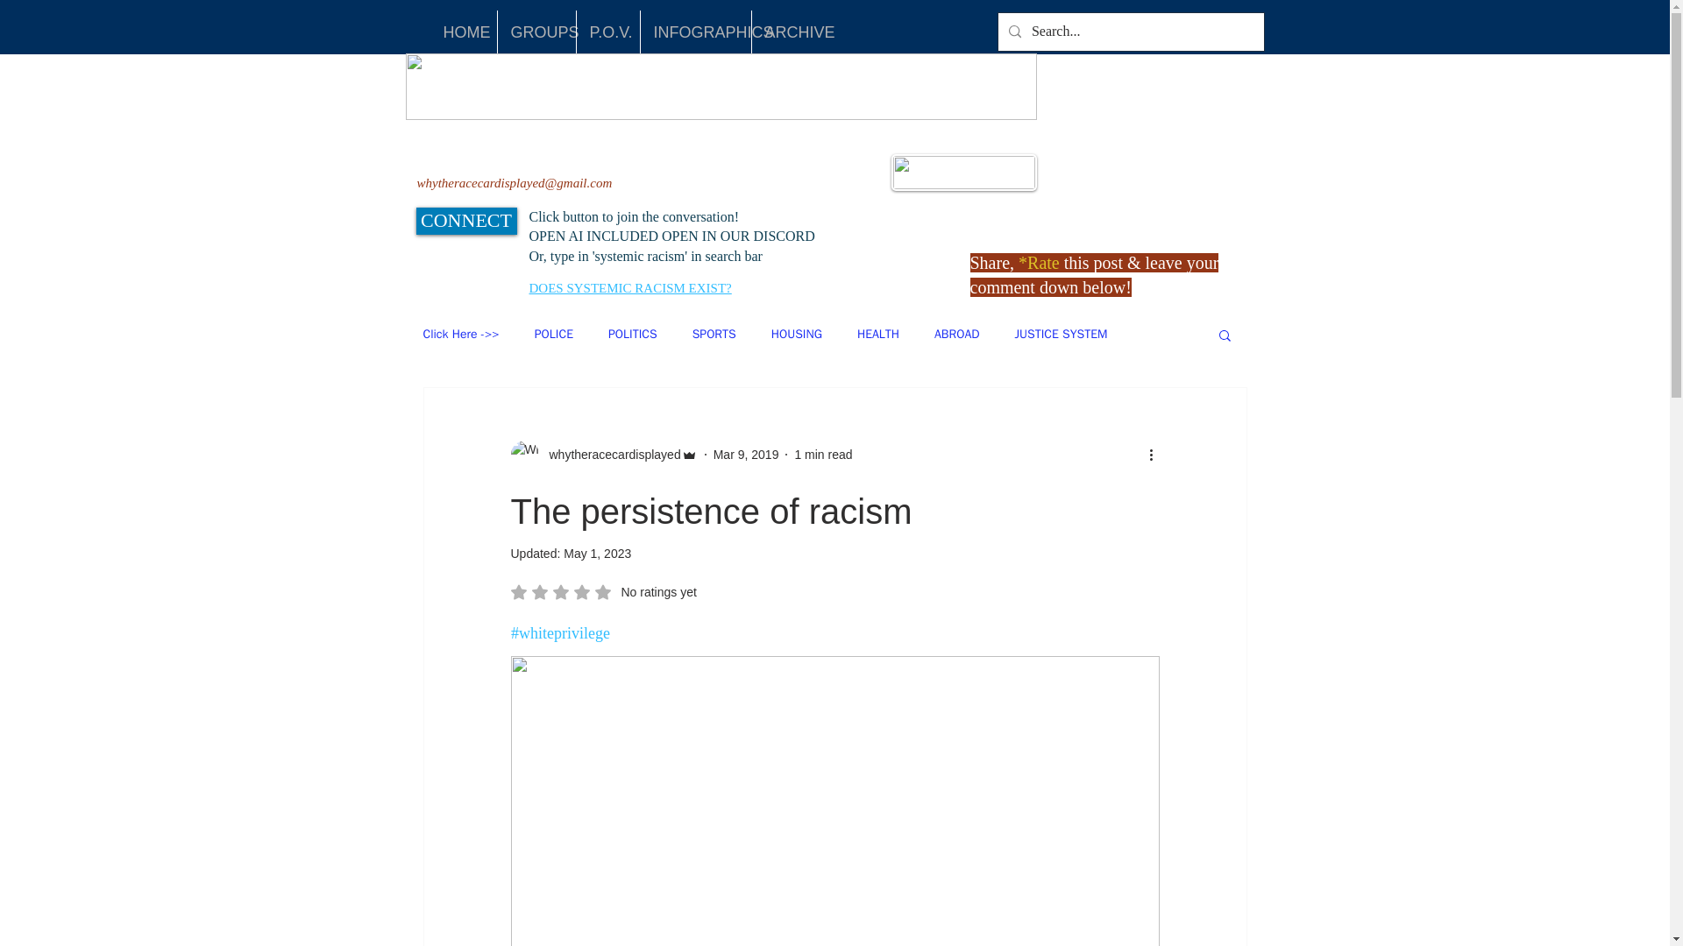  Describe the element at coordinates (822, 453) in the screenshot. I see `1 min read` at that location.